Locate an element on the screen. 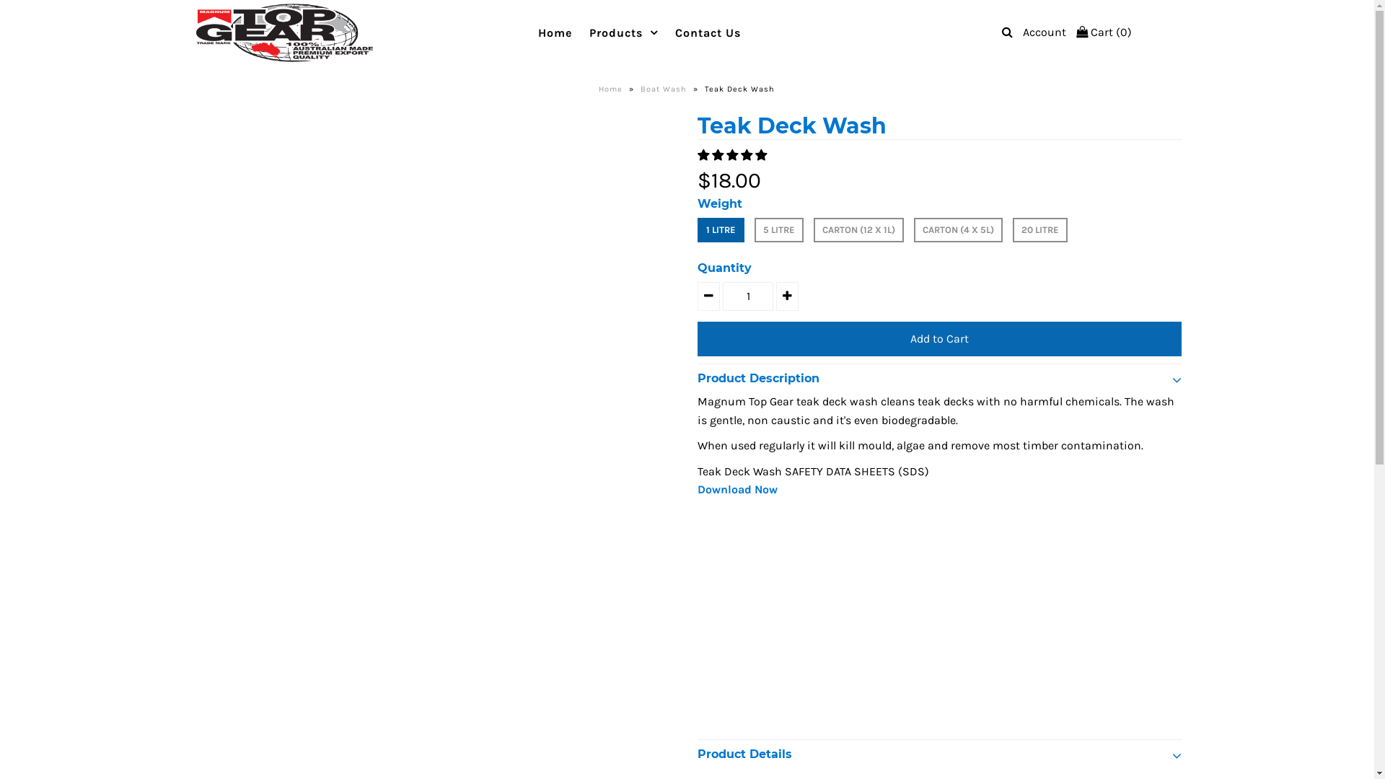 This screenshot has height=779, width=1385. Boat Wash is located at coordinates (665, 89).